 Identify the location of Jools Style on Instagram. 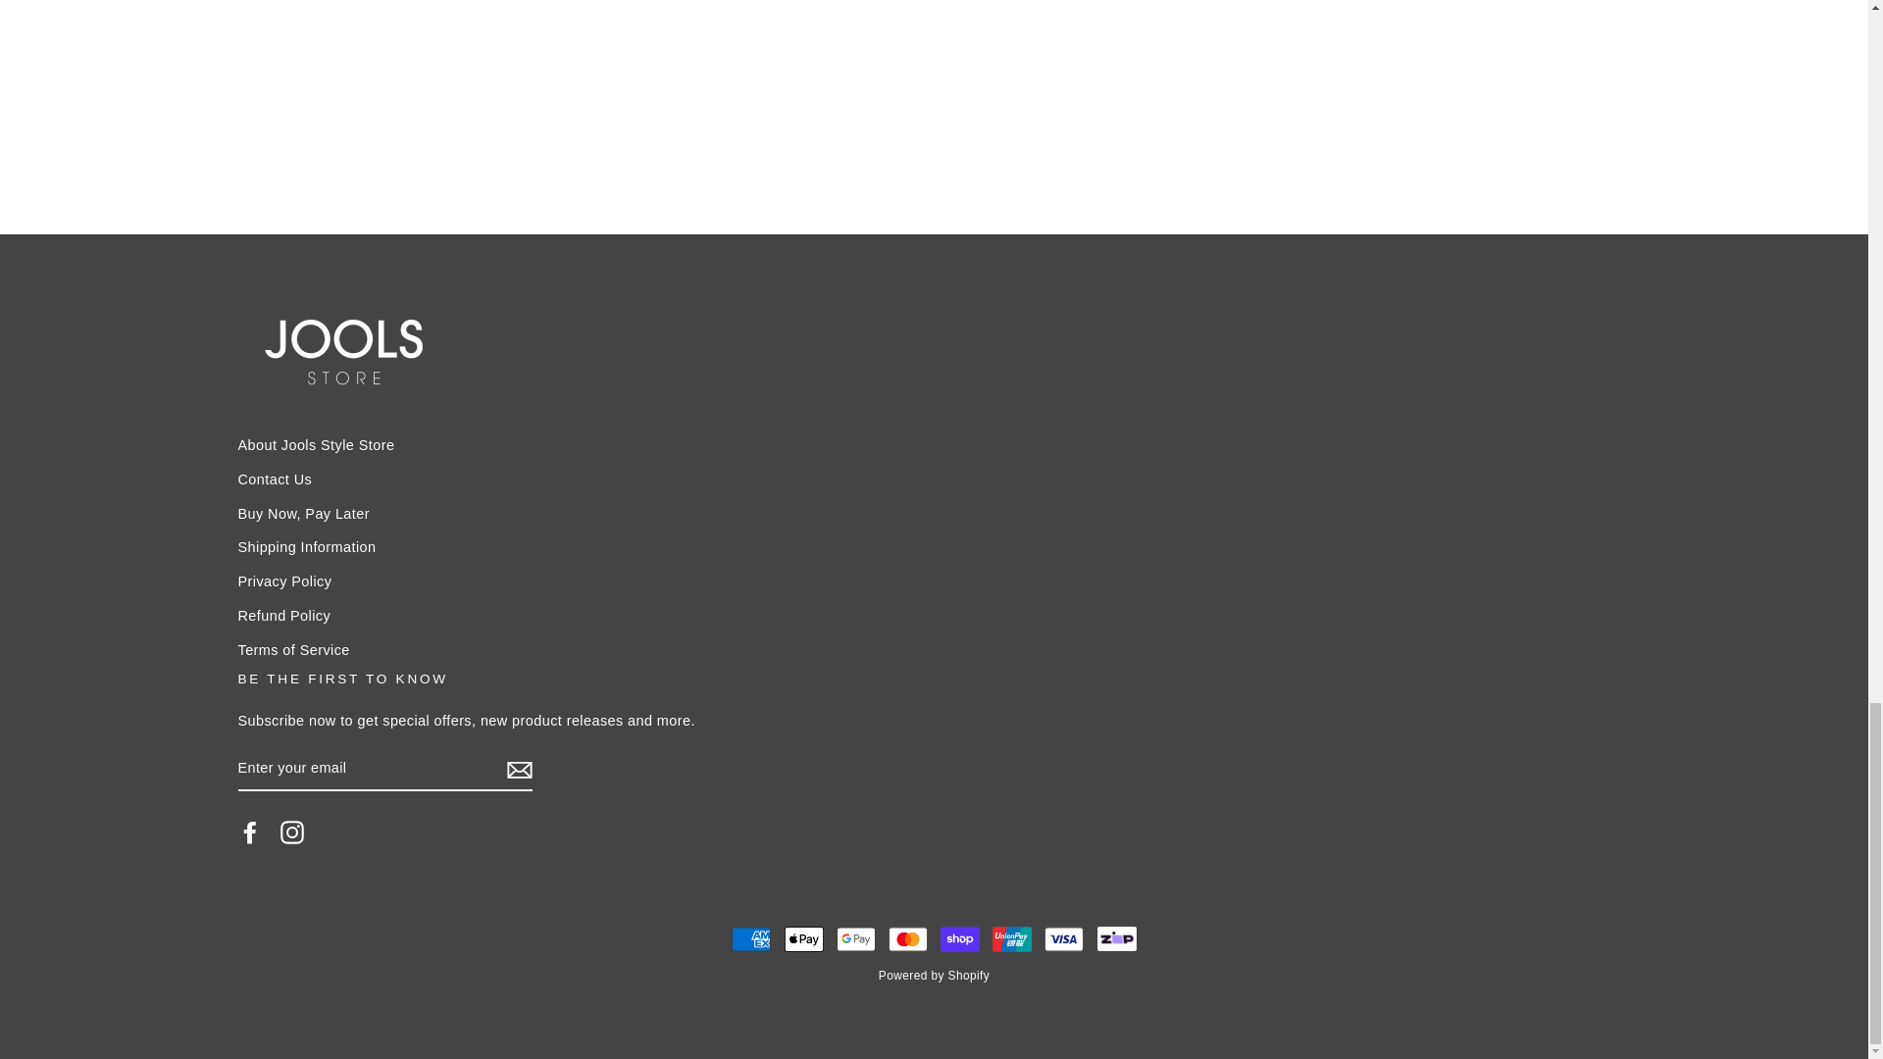
(292, 832).